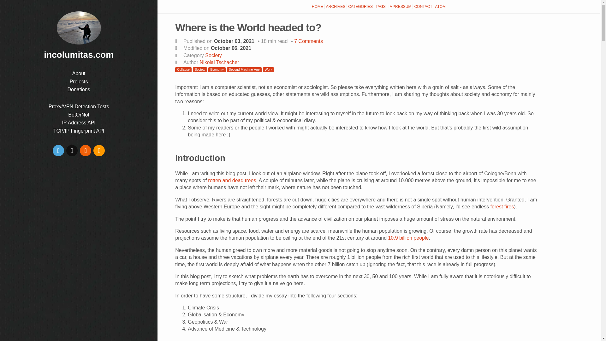  What do you see at coordinates (400, 7) in the screenshot?
I see `IMPRESSUM` at bounding box center [400, 7].